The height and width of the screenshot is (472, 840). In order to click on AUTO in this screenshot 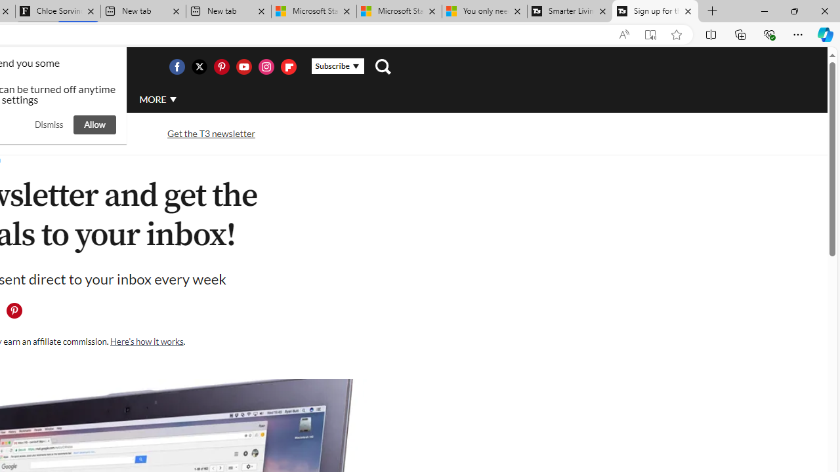, I will do `click(100, 100)`.